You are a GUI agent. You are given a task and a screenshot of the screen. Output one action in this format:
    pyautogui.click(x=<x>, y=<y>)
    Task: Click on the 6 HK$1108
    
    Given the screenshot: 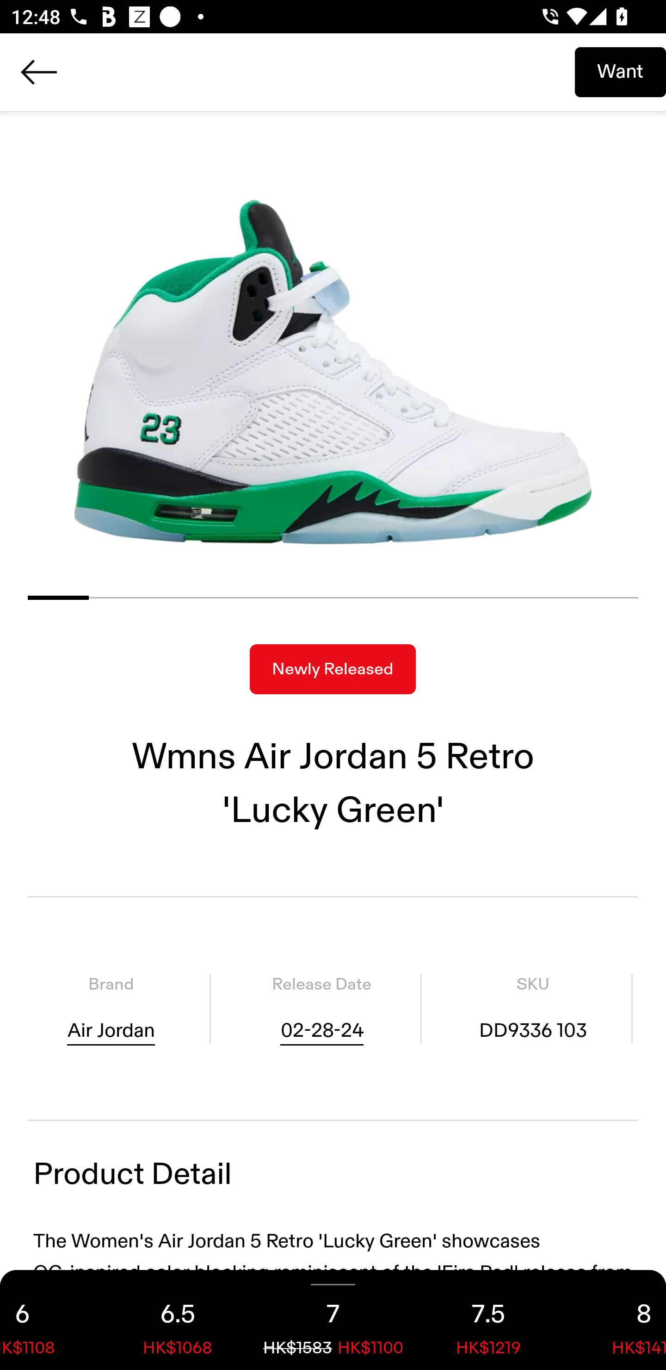 What is the action you would take?
    pyautogui.click(x=50, y=1320)
    